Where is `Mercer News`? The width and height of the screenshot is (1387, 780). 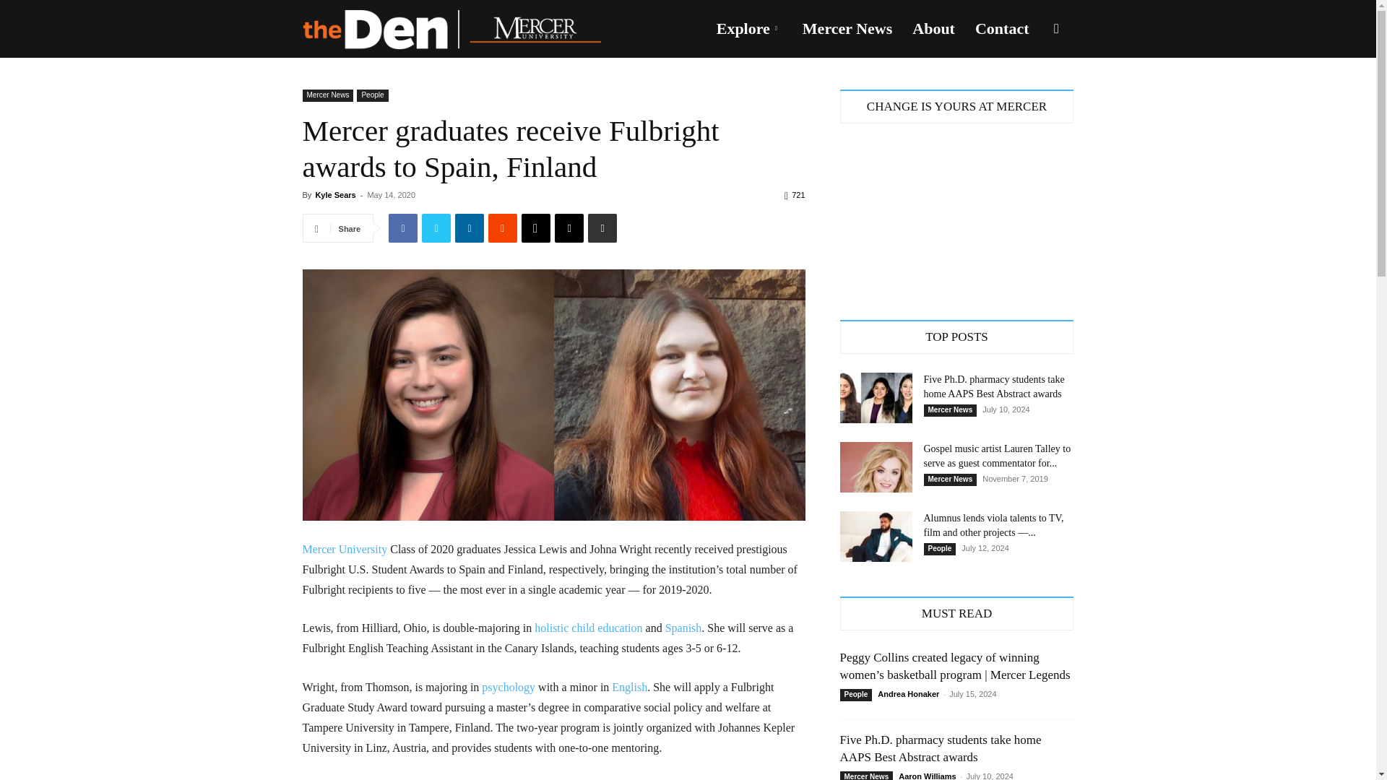
Mercer News is located at coordinates (328, 95).